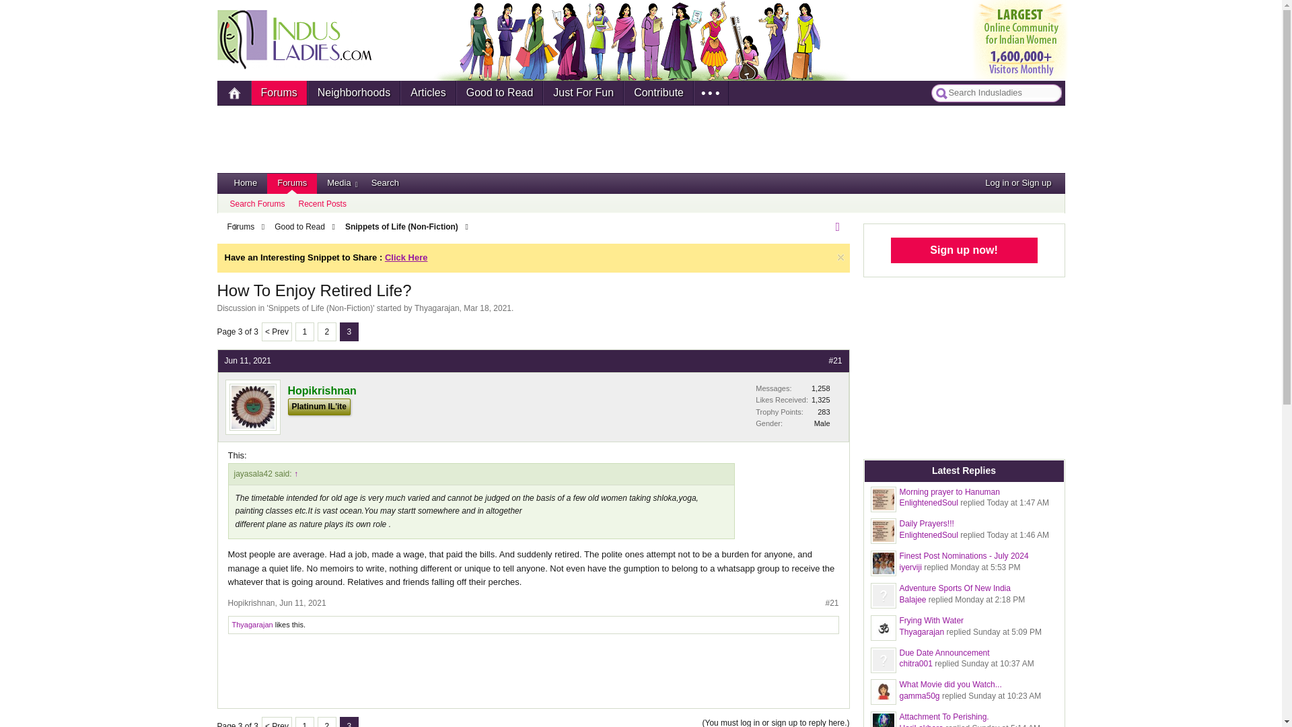 This screenshot has width=1292, height=727. Describe the element at coordinates (1005, 92) in the screenshot. I see `Enter your search and hit enter` at that location.